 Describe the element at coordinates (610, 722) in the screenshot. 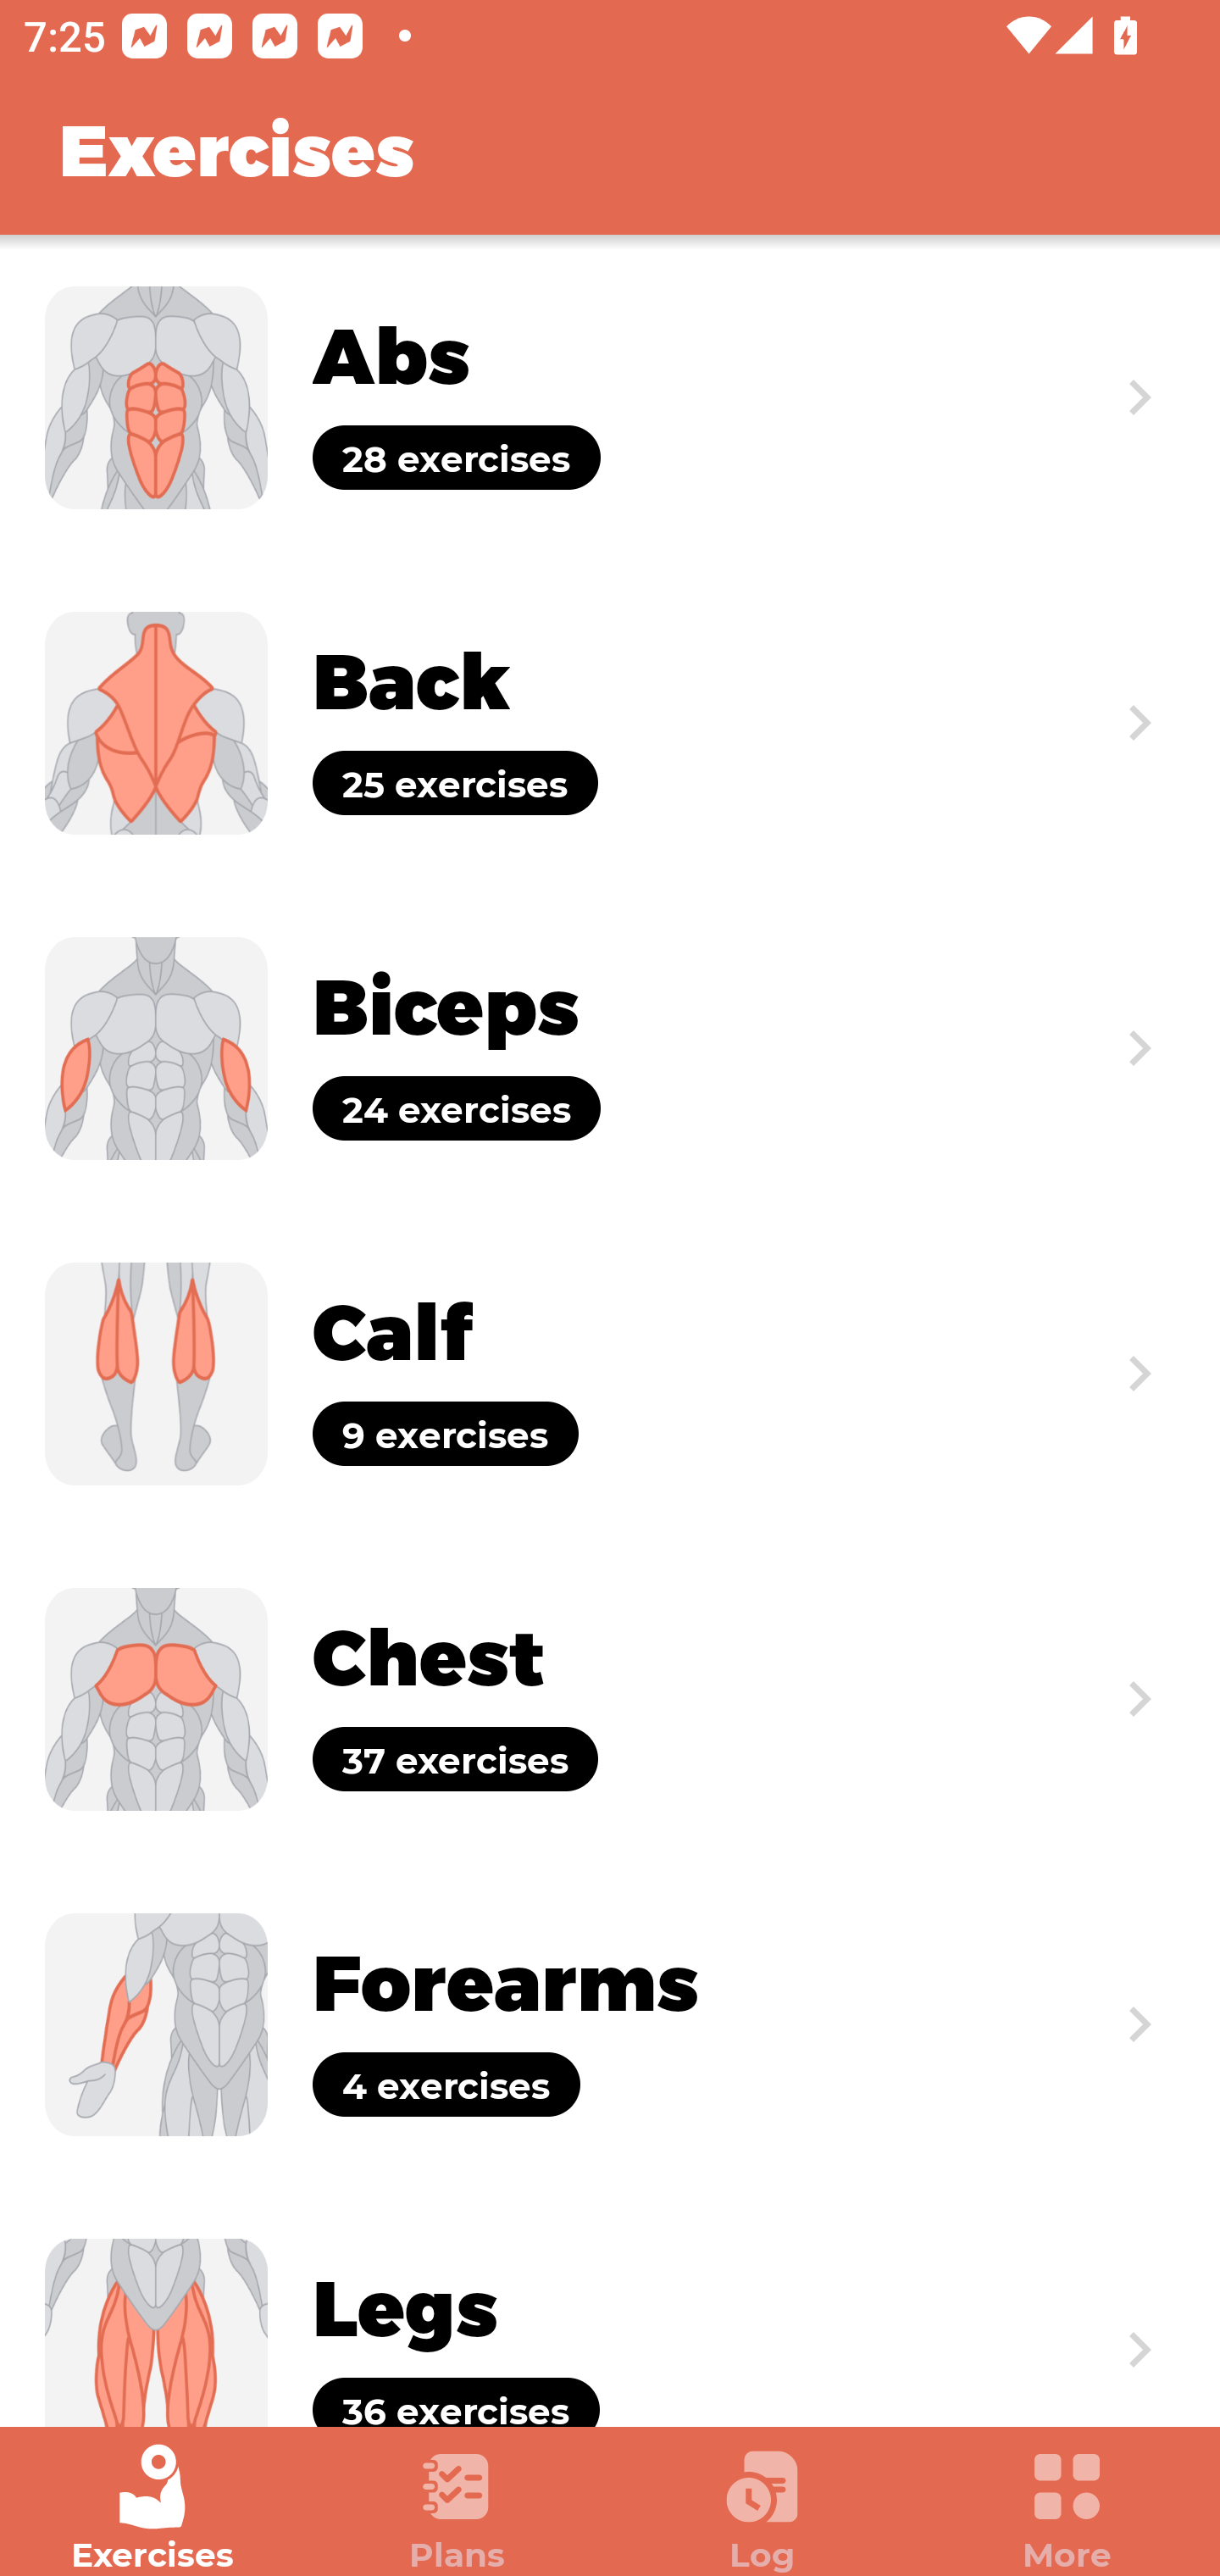

I see `Exercise Back 25 exercises` at that location.